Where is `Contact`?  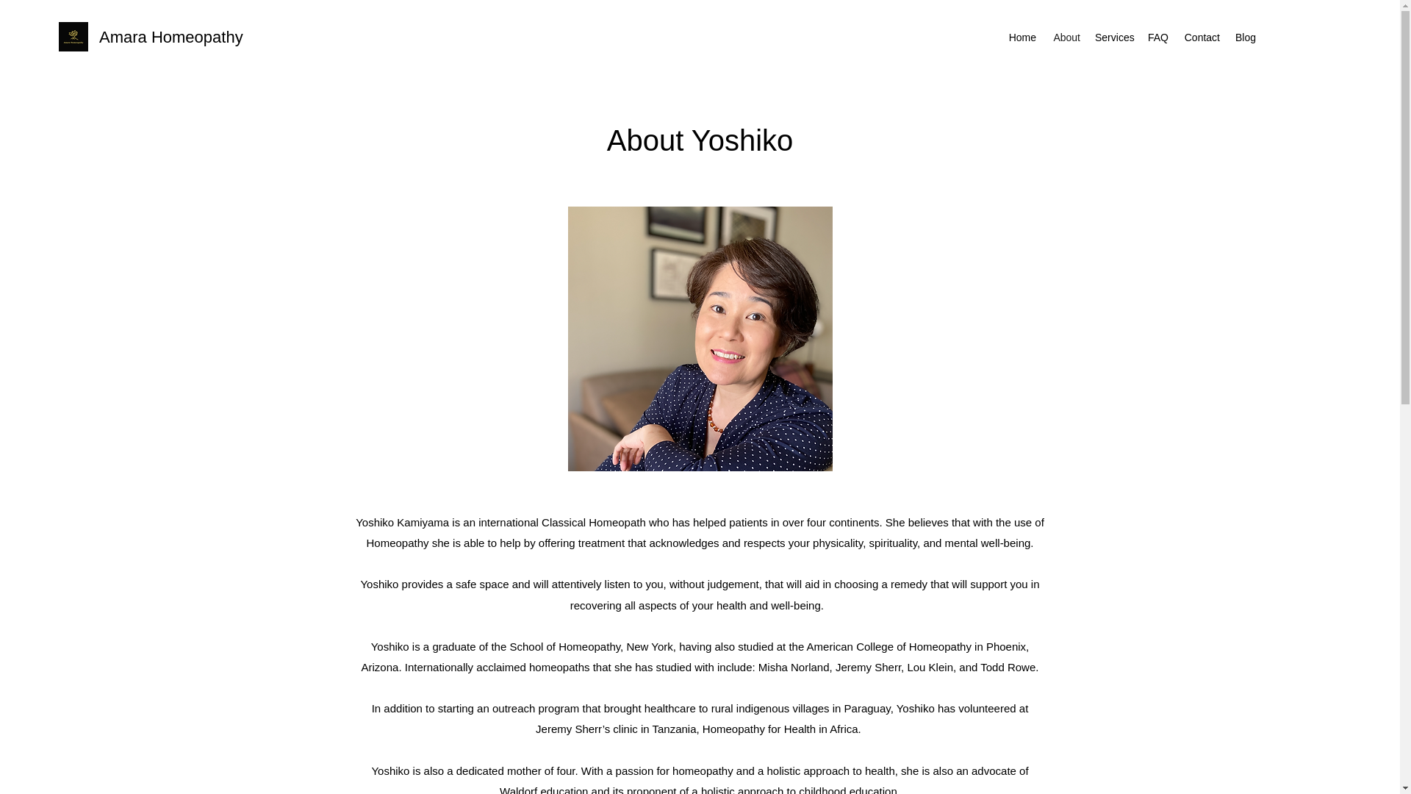
Contact is located at coordinates (1201, 37).